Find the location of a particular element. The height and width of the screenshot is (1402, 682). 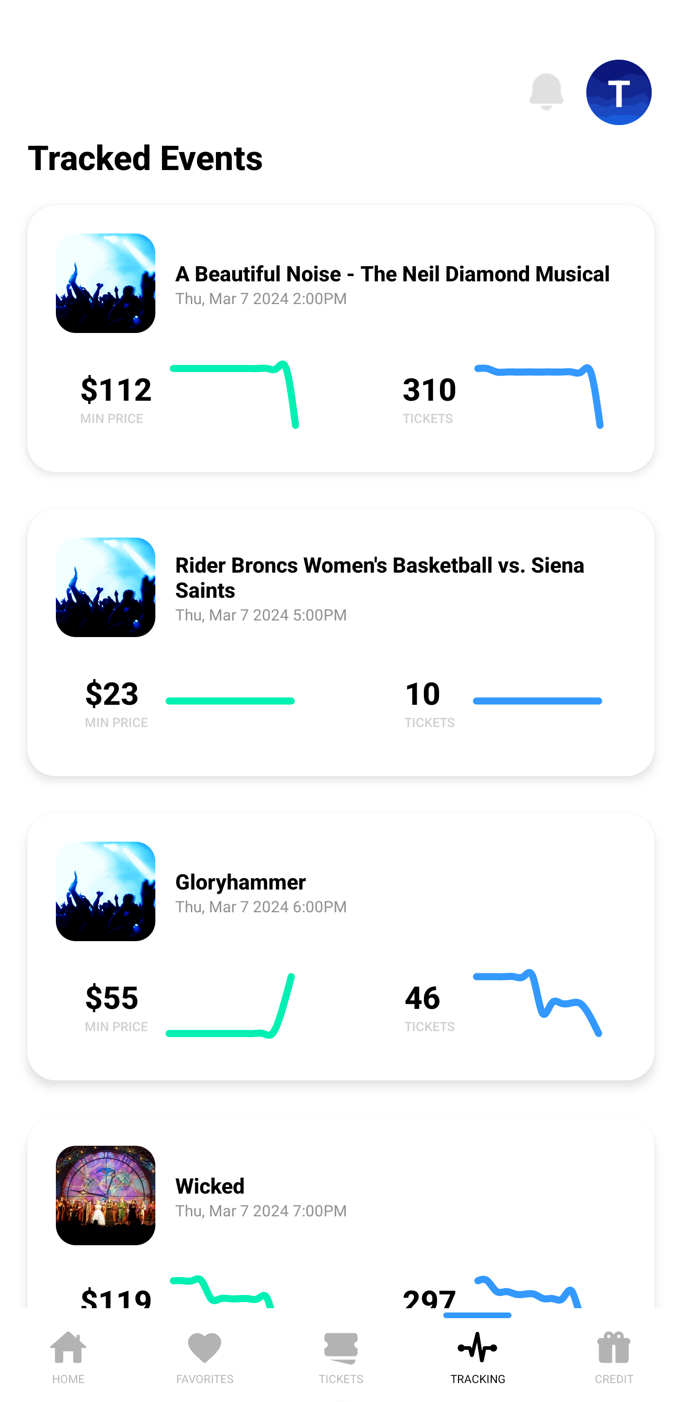

TRACKING is located at coordinates (477, 1355).